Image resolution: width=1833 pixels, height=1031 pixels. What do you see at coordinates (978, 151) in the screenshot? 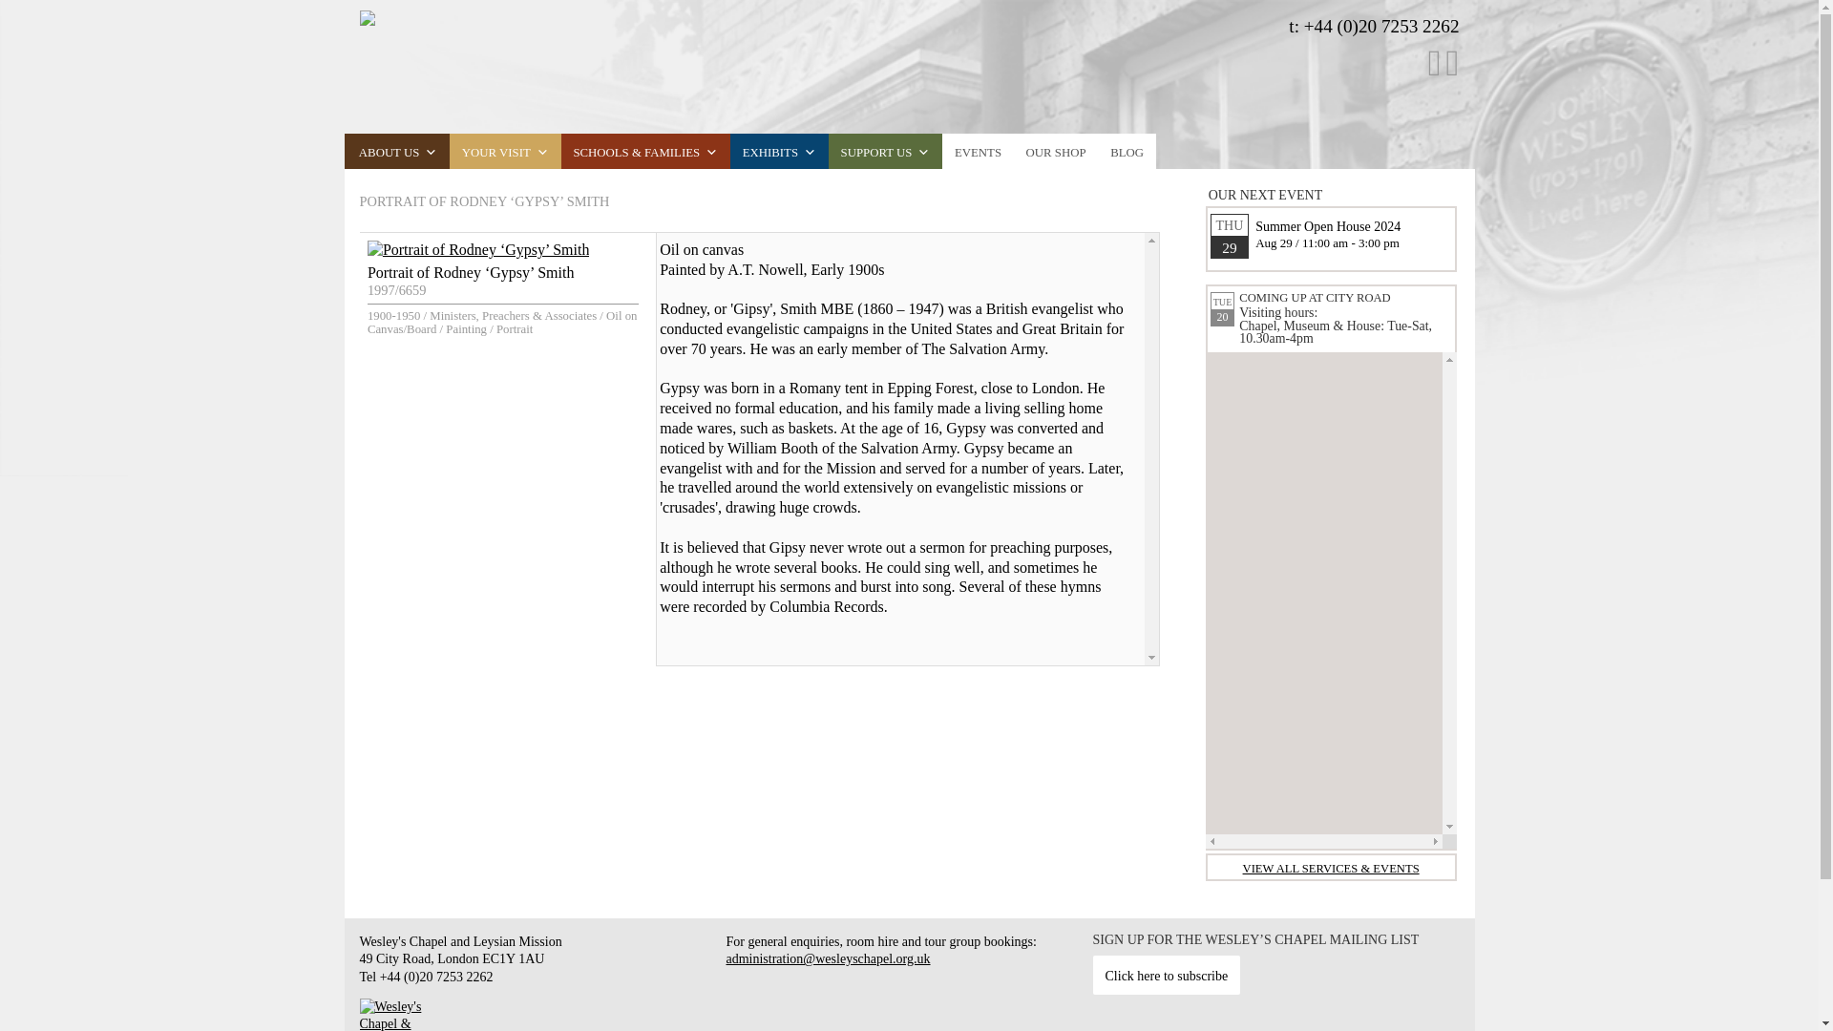
I see `EVENTS` at bounding box center [978, 151].